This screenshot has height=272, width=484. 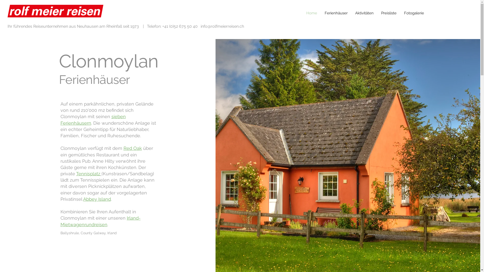 I want to click on Tennisplatz, so click(x=88, y=174).